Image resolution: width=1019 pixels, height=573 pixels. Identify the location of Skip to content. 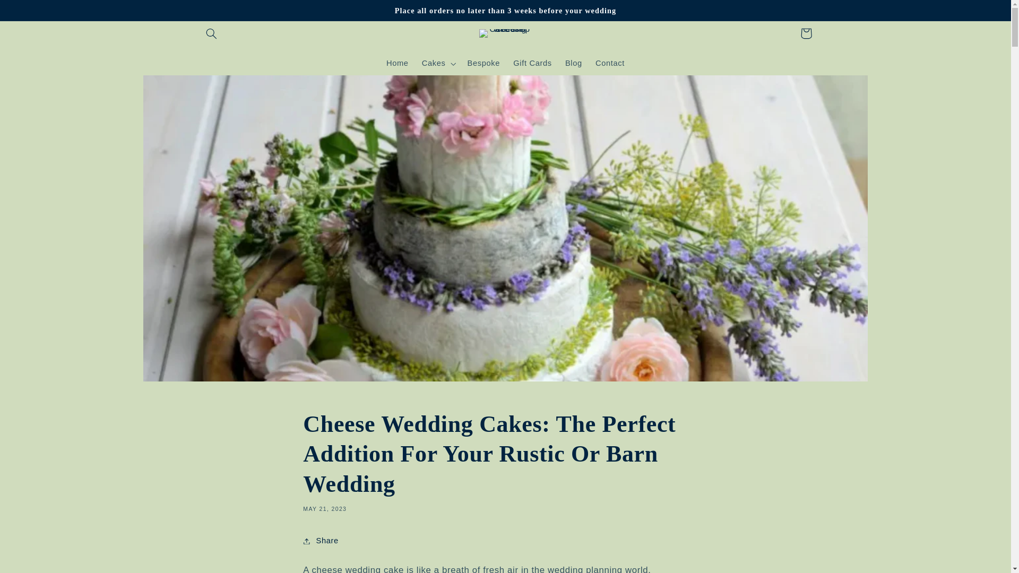
(33, 13).